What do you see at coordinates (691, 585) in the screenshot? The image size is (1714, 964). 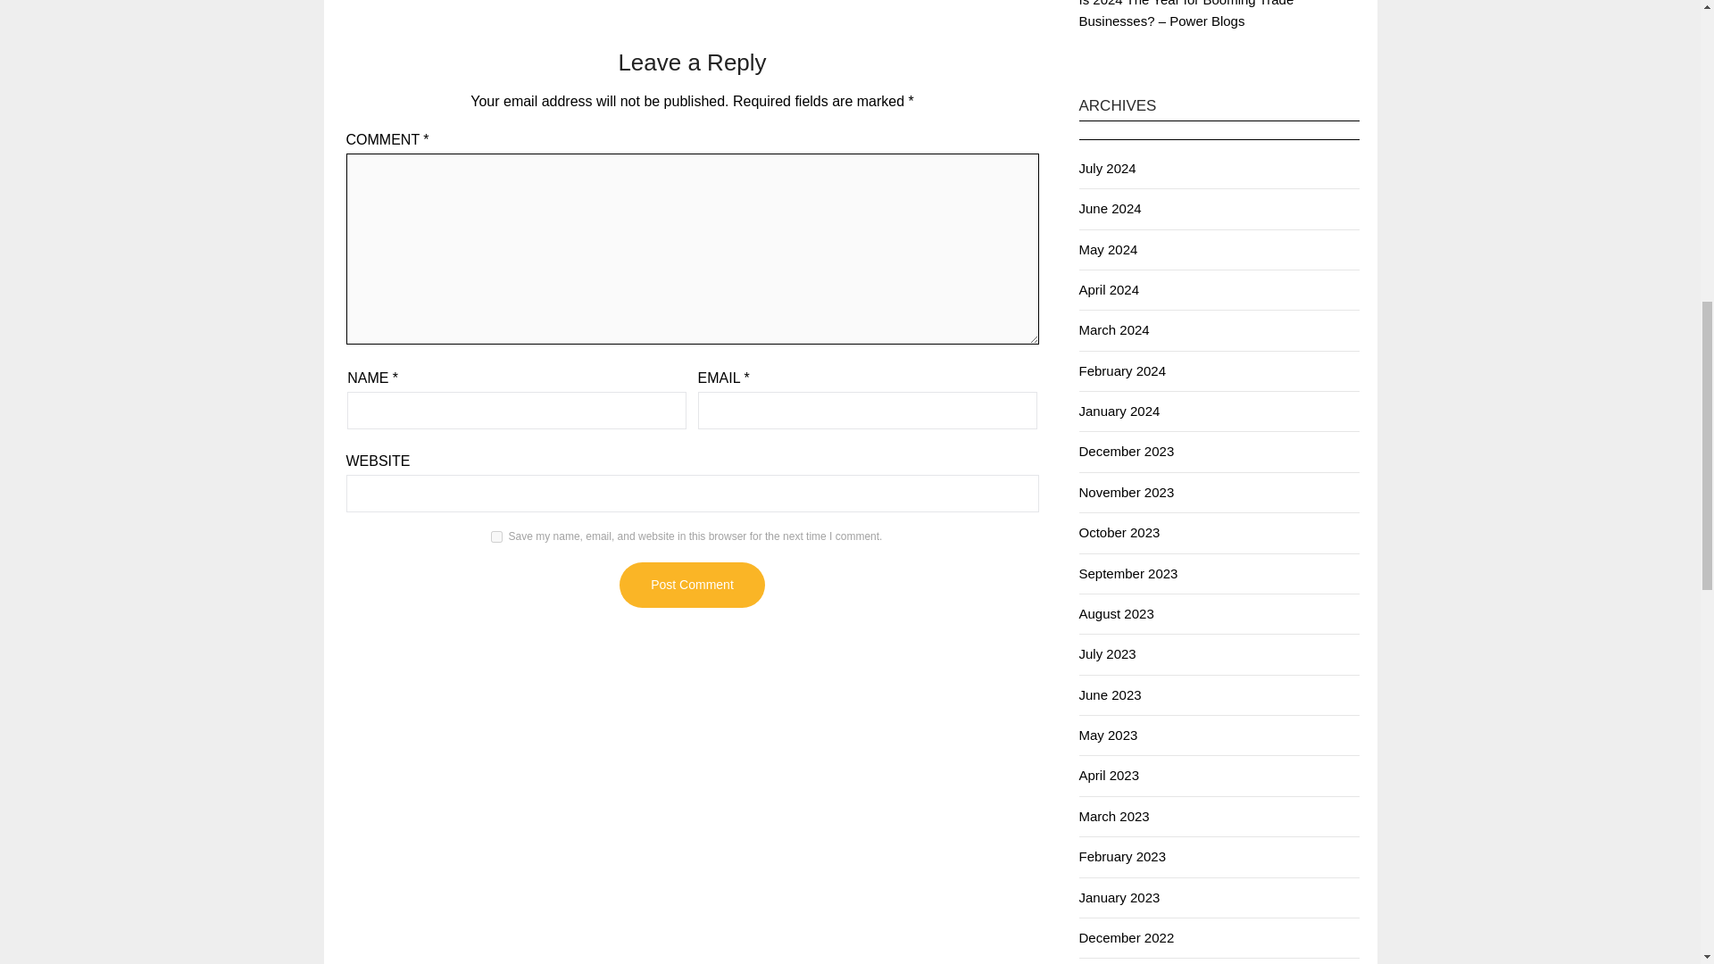 I see `Post Comment` at bounding box center [691, 585].